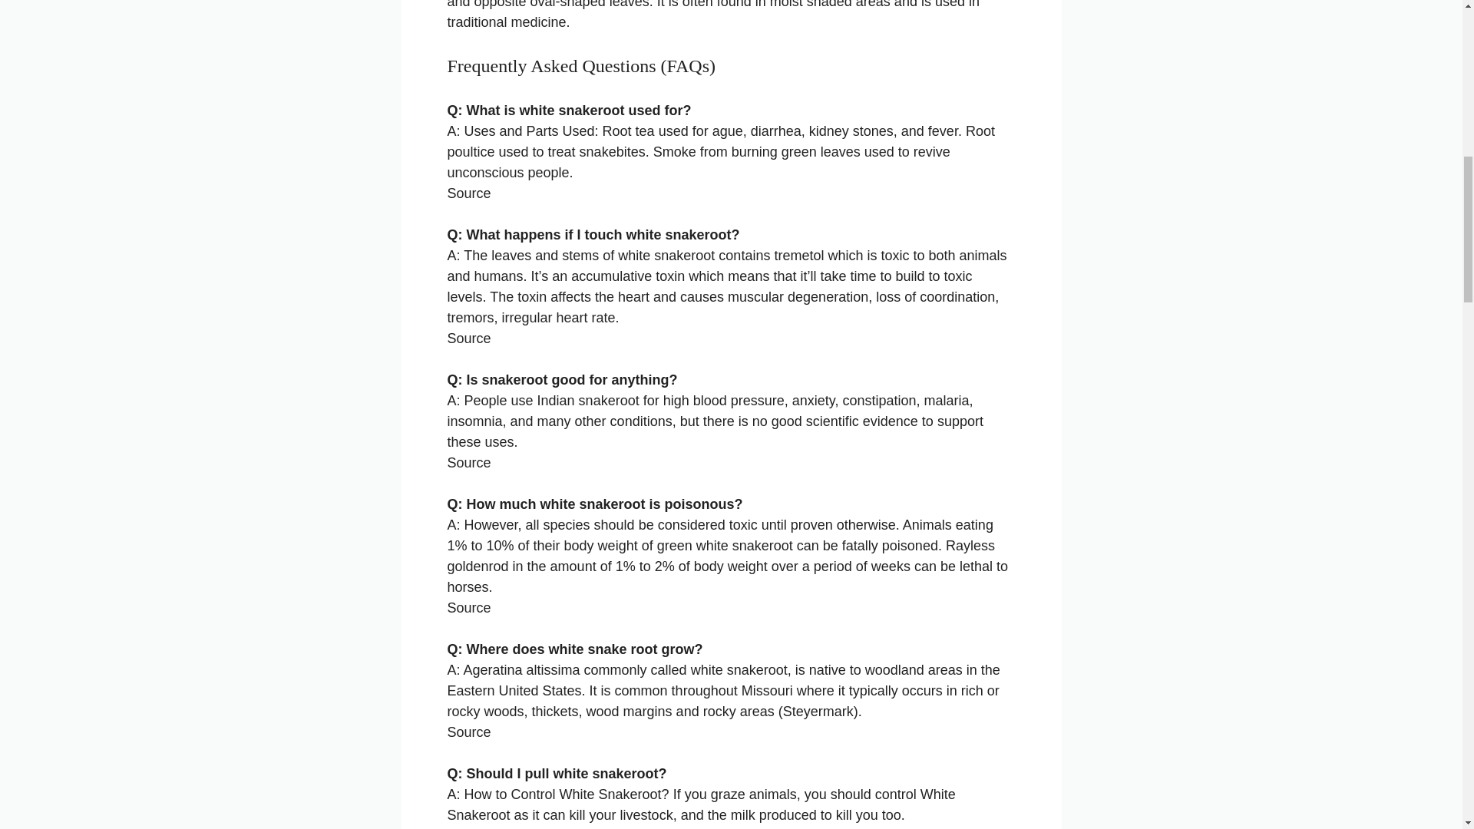 Image resolution: width=1474 pixels, height=829 pixels. I want to click on Source, so click(468, 732).